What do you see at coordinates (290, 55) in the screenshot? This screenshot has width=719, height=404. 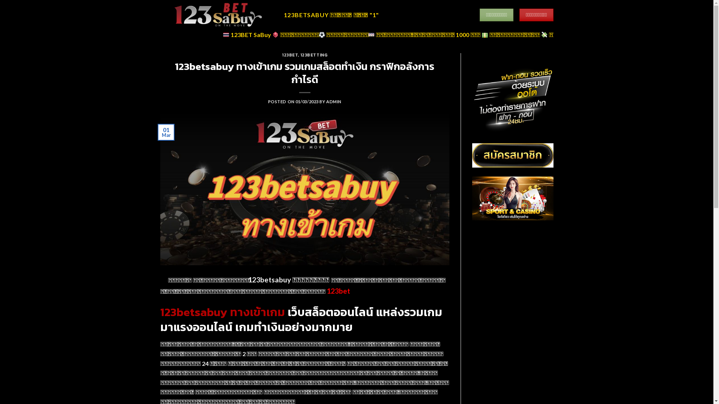 I see `123BET` at bounding box center [290, 55].